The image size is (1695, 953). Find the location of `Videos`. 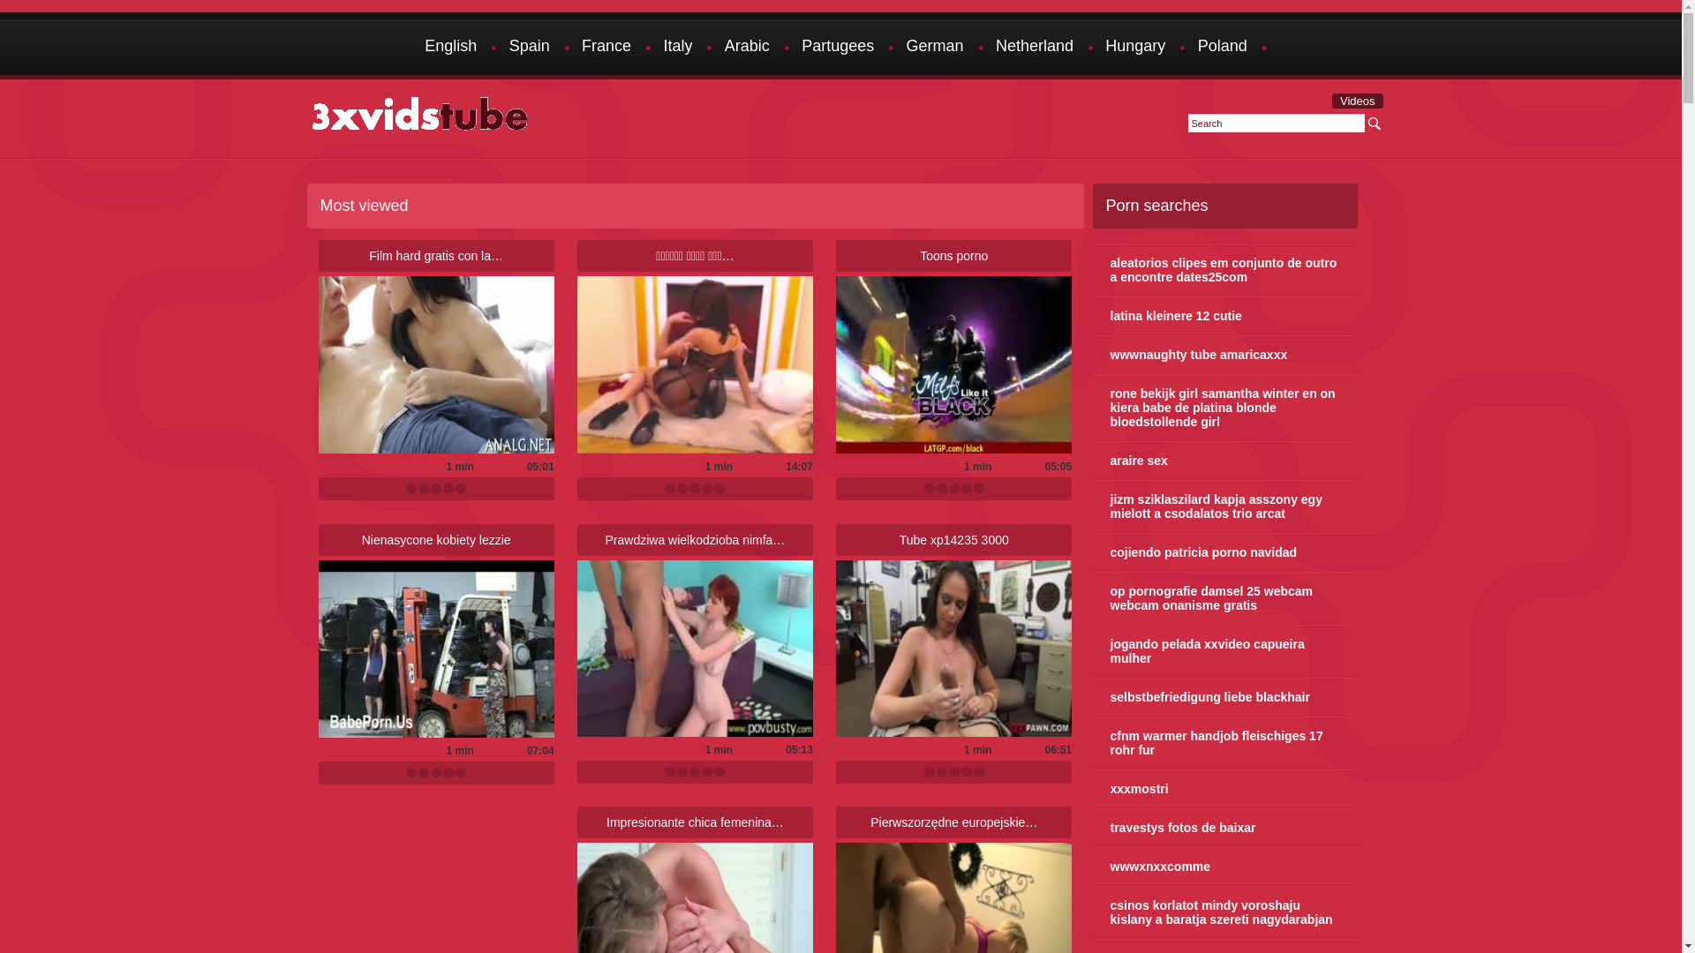

Videos is located at coordinates (1358, 101).